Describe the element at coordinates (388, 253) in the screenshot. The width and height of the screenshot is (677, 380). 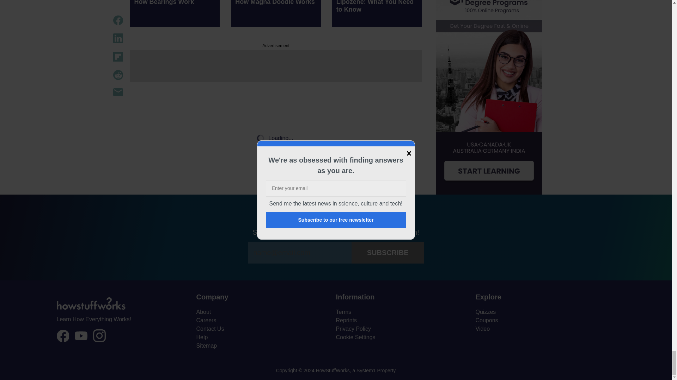
I see `Subscribe` at that location.